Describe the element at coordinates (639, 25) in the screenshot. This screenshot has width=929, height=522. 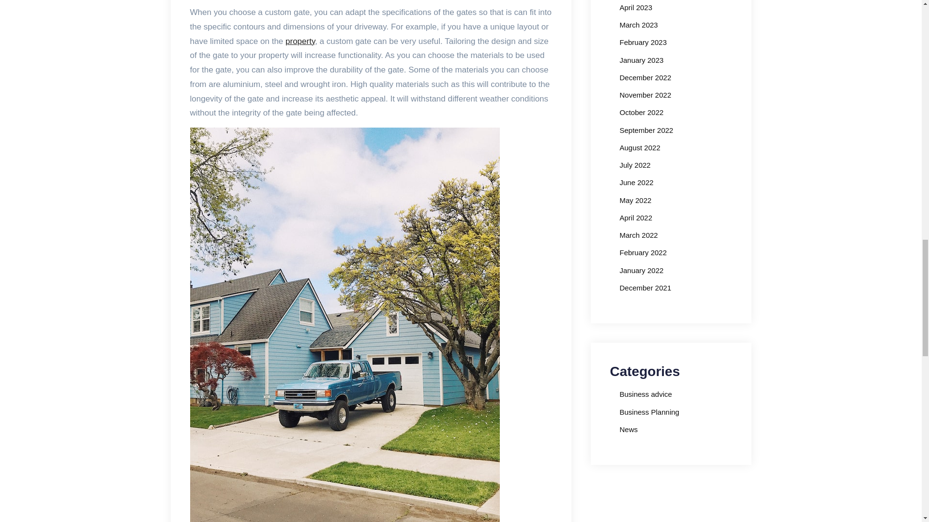
I see `March 2023` at that location.